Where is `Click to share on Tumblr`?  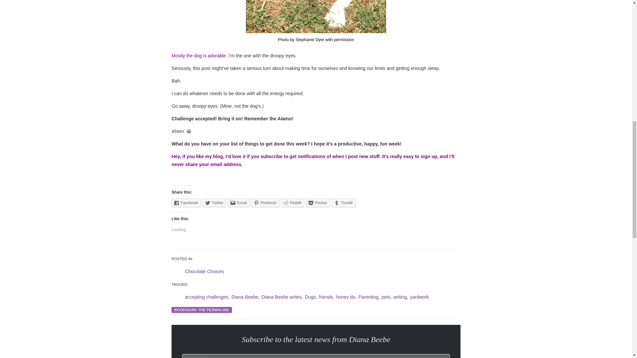
Click to share on Tumblr is located at coordinates (344, 203).